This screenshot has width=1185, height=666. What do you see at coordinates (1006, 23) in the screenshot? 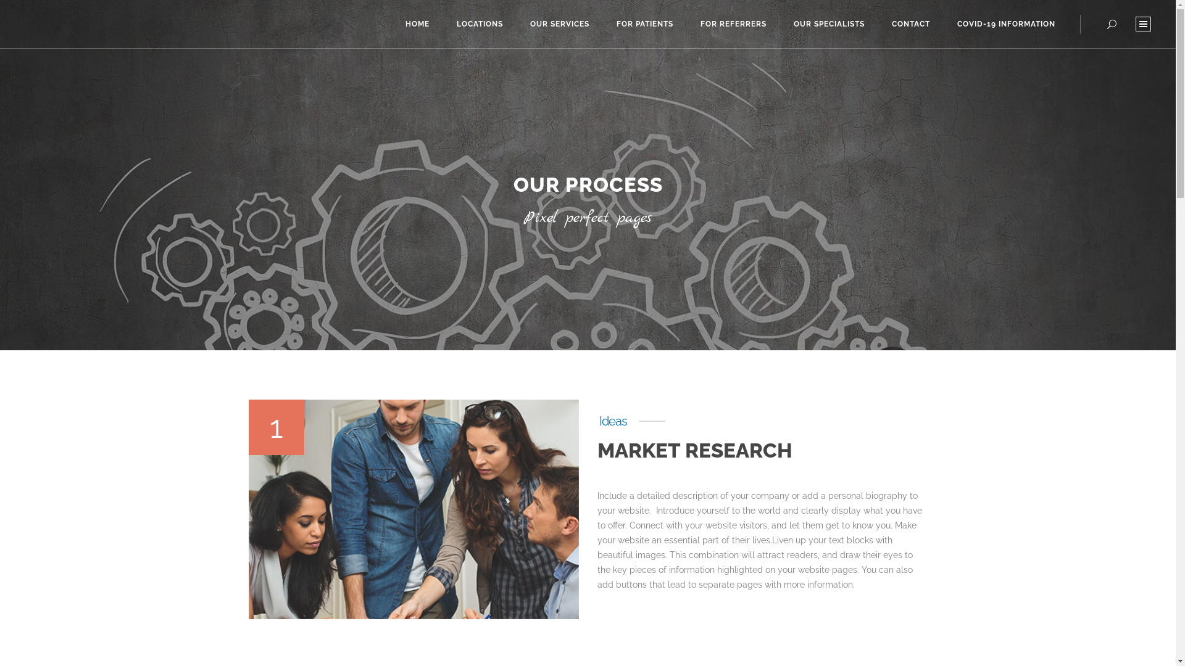
I see `COVID-19 INFORMATION` at bounding box center [1006, 23].